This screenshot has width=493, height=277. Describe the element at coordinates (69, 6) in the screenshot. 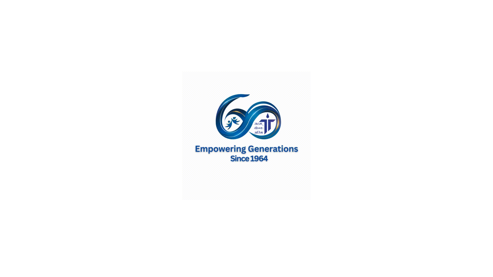

I see `Tagore Times` at that location.